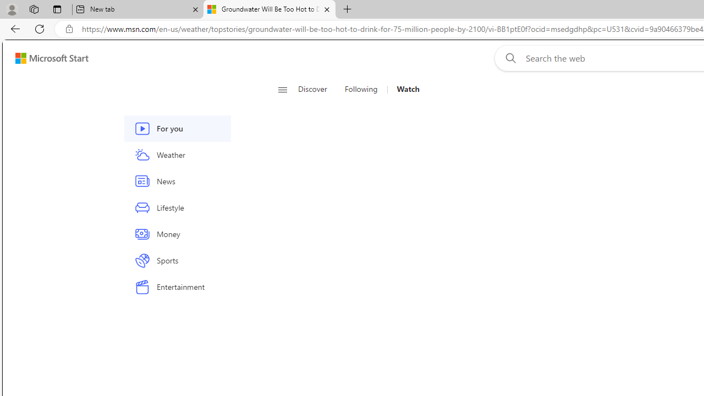 Image resolution: width=704 pixels, height=396 pixels. I want to click on Skip to footer, so click(45, 58).